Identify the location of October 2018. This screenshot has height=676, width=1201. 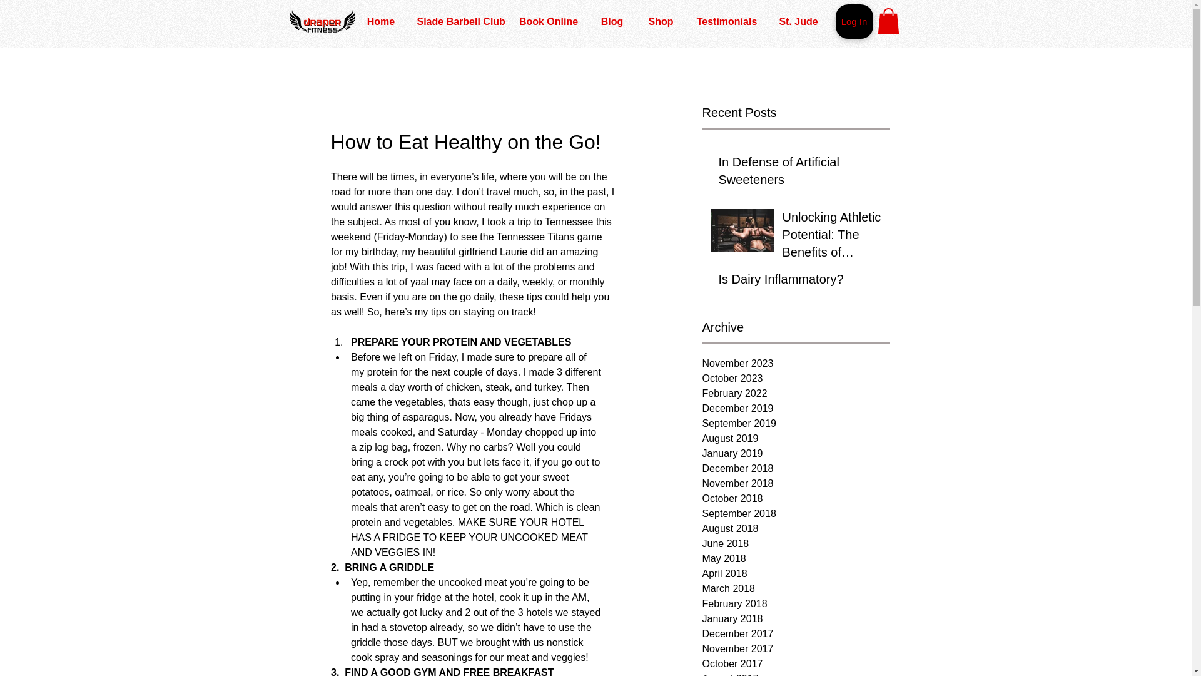
(796, 498).